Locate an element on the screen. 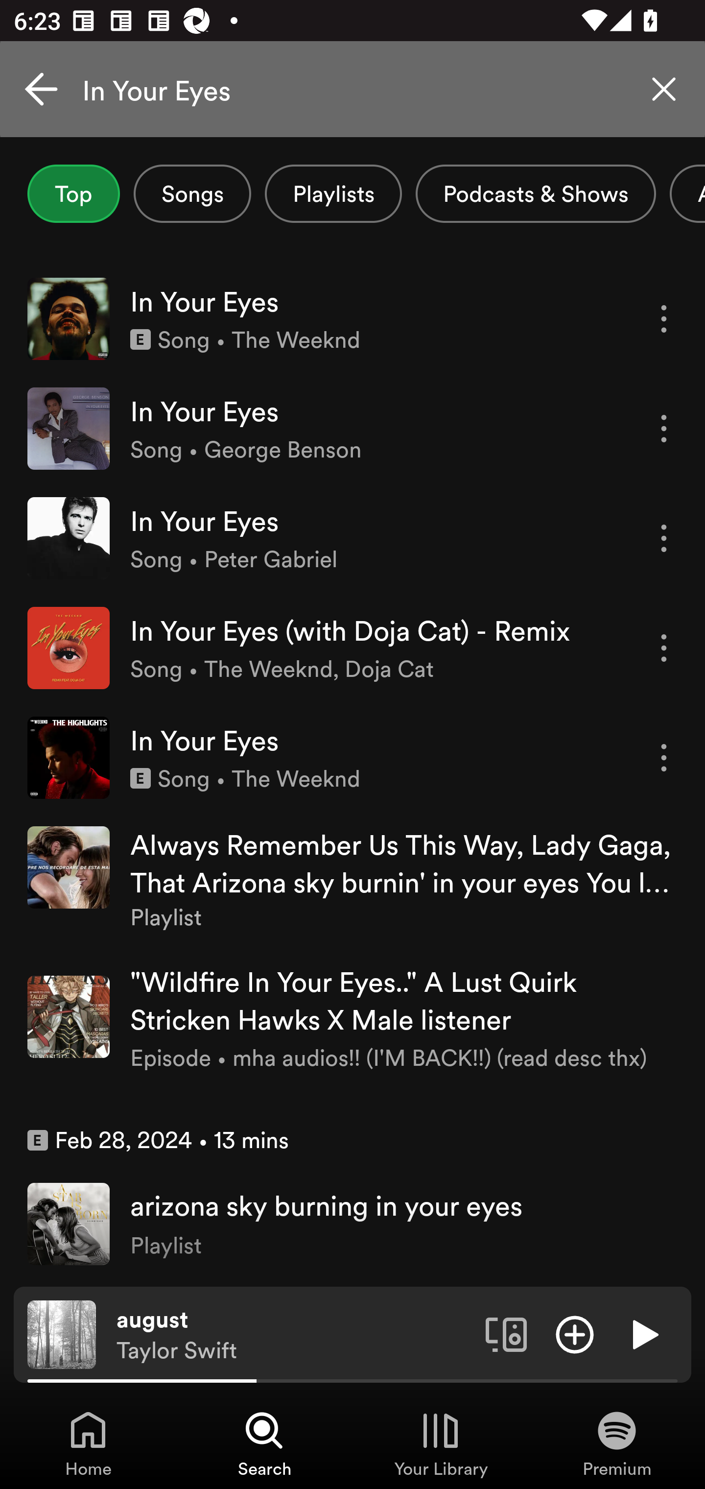 The height and width of the screenshot is (1489, 705). In Your Eyes is located at coordinates (352, 89).